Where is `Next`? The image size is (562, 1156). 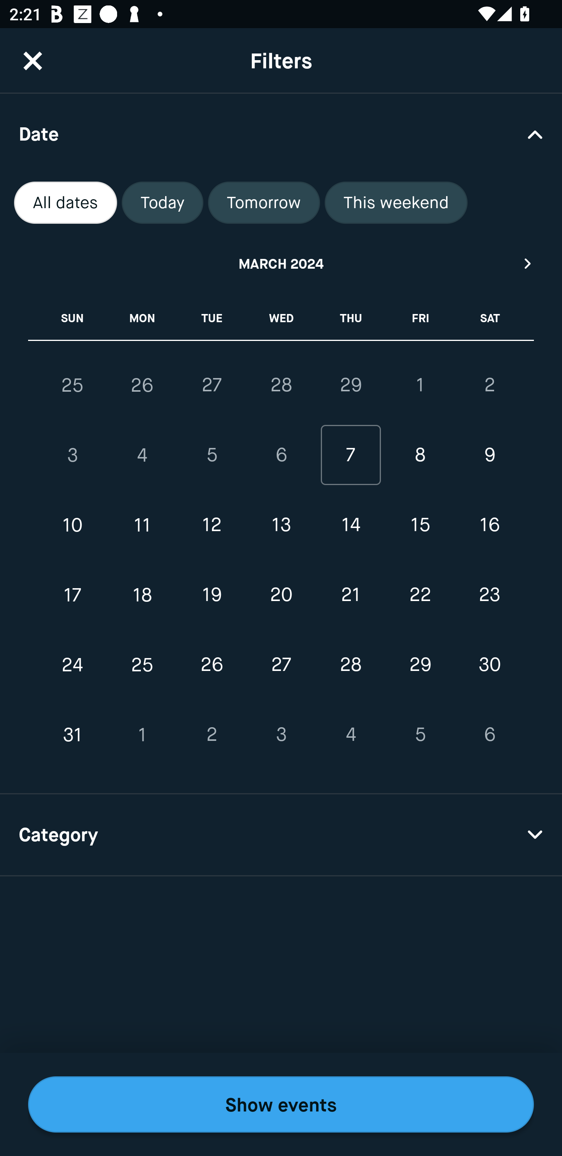 Next is located at coordinates (528, 263).